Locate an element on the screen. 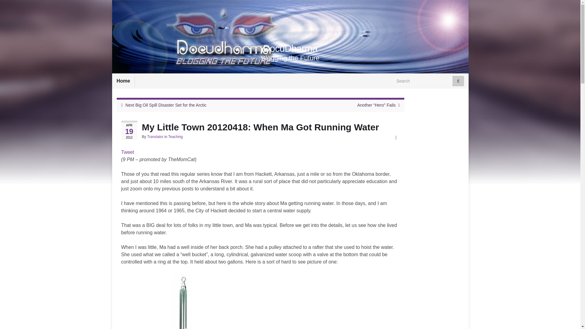 Image resolution: width=585 pixels, height=329 pixels. Tweet is located at coordinates (128, 152).